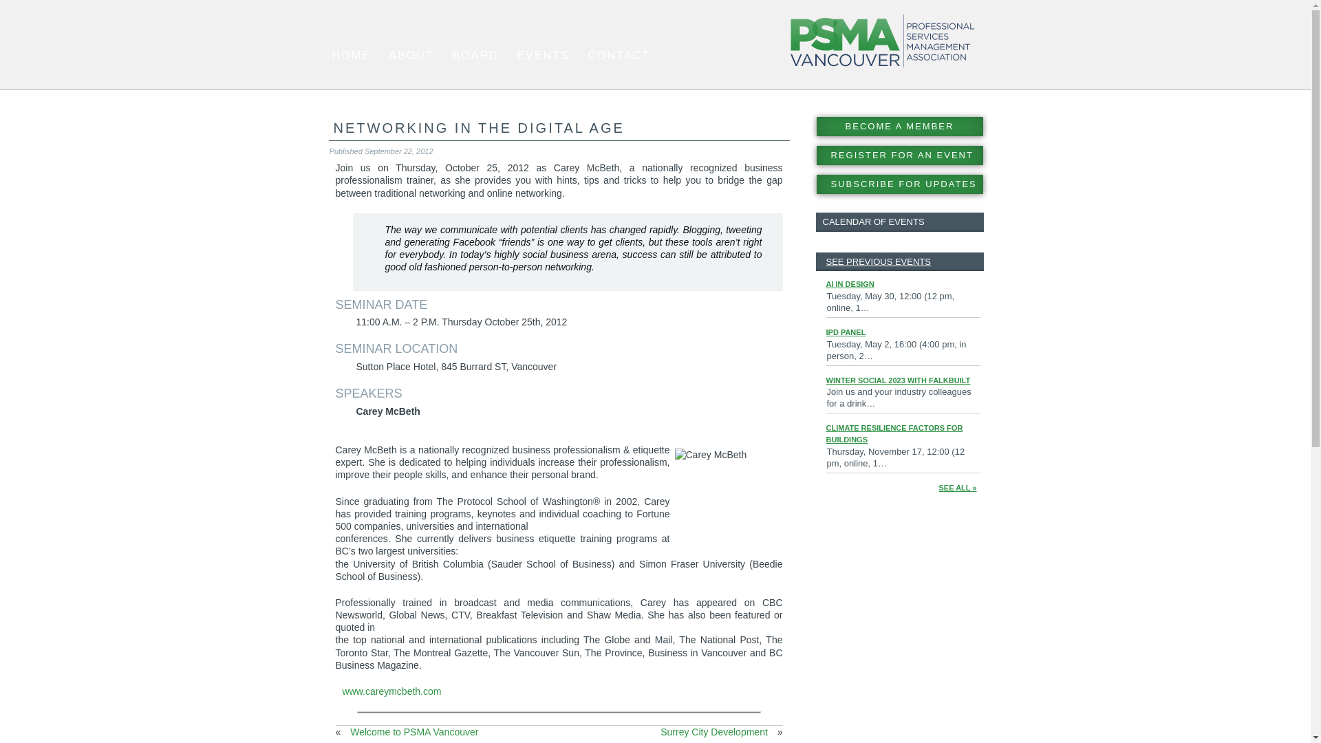  I want to click on REGISTER FOR AN EVENT, so click(899, 155).